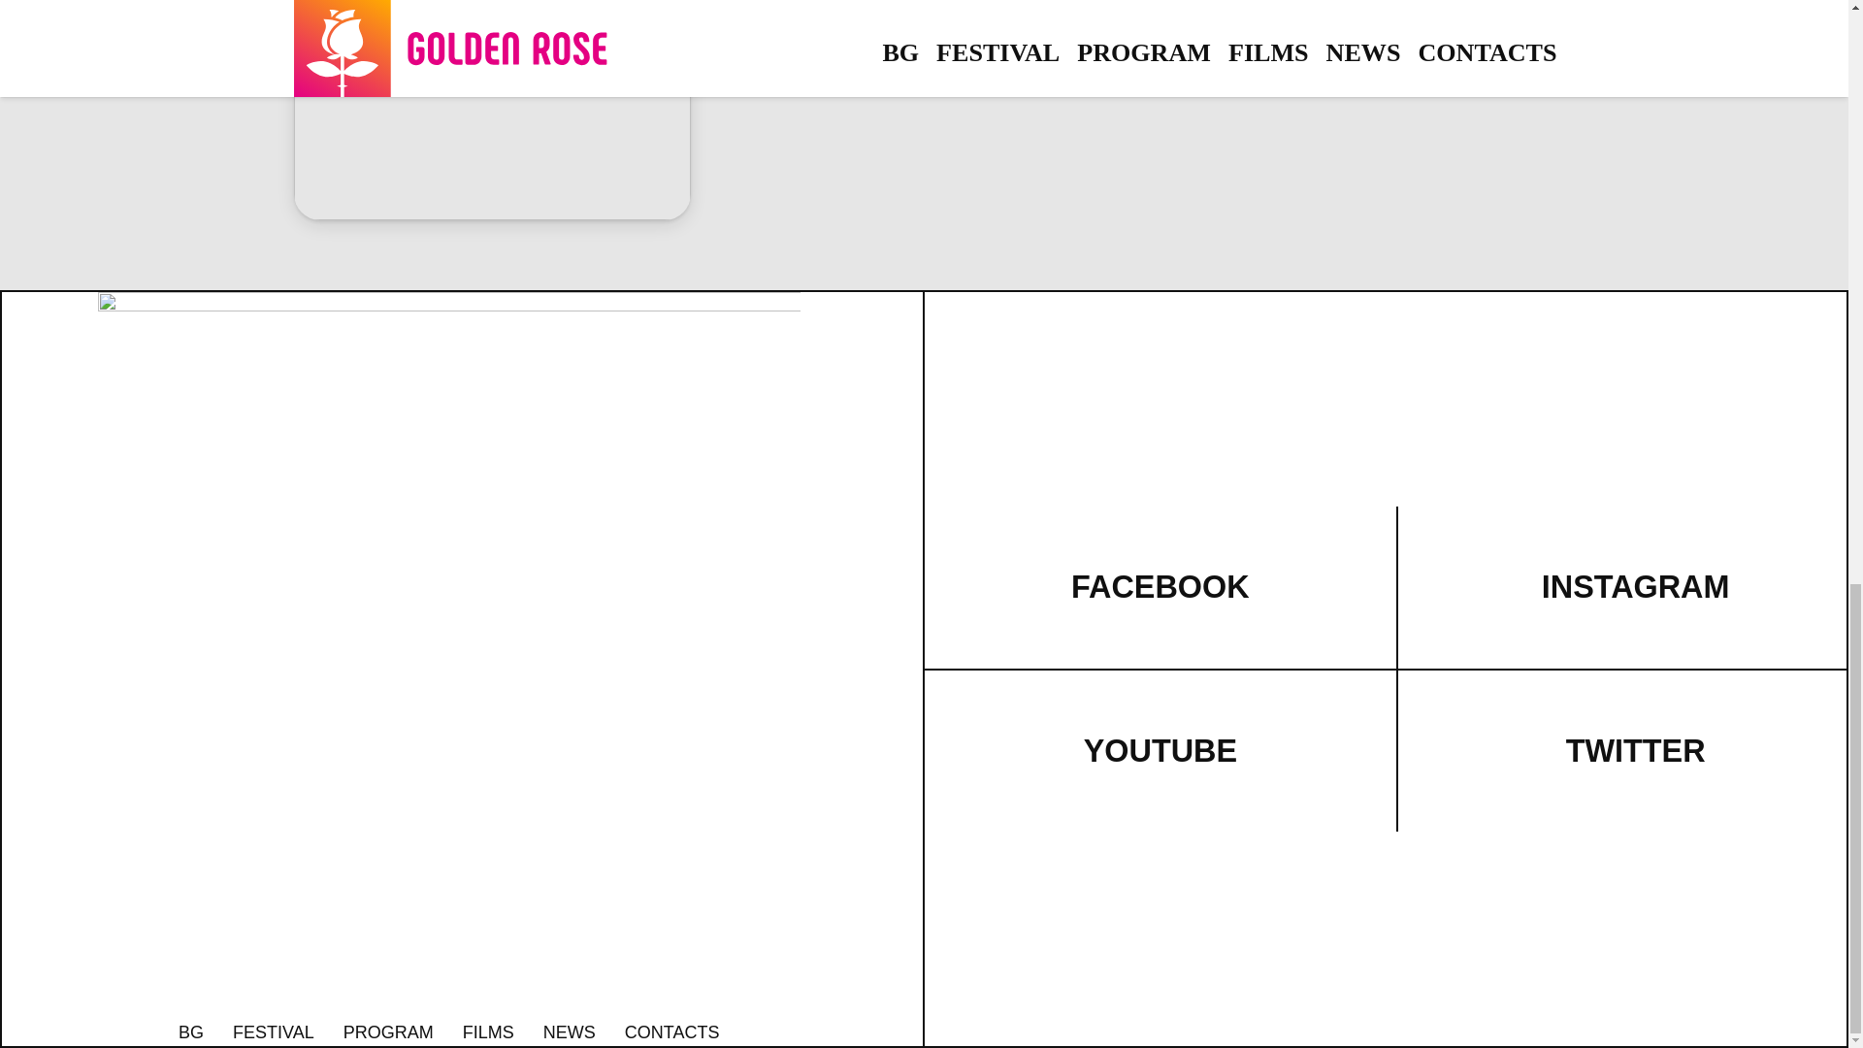 This screenshot has width=1863, height=1048. Describe the element at coordinates (1160, 751) in the screenshot. I see `YOUTUBE` at that location.